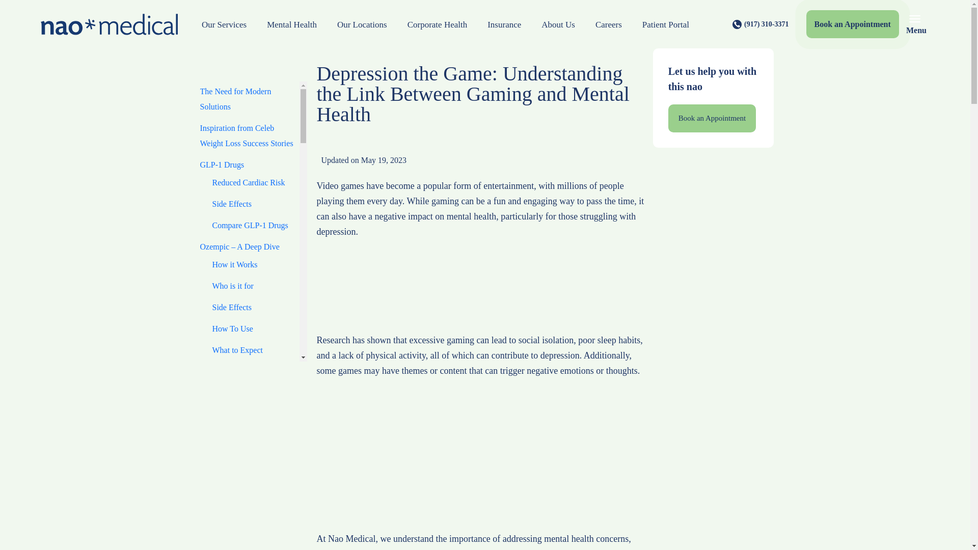 Image resolution: width=978 pixels, height=550 pixels. What do you see at coordinates (504, 24) in the screenshot?
I see `Insurance` at bounding box center [504, 24].